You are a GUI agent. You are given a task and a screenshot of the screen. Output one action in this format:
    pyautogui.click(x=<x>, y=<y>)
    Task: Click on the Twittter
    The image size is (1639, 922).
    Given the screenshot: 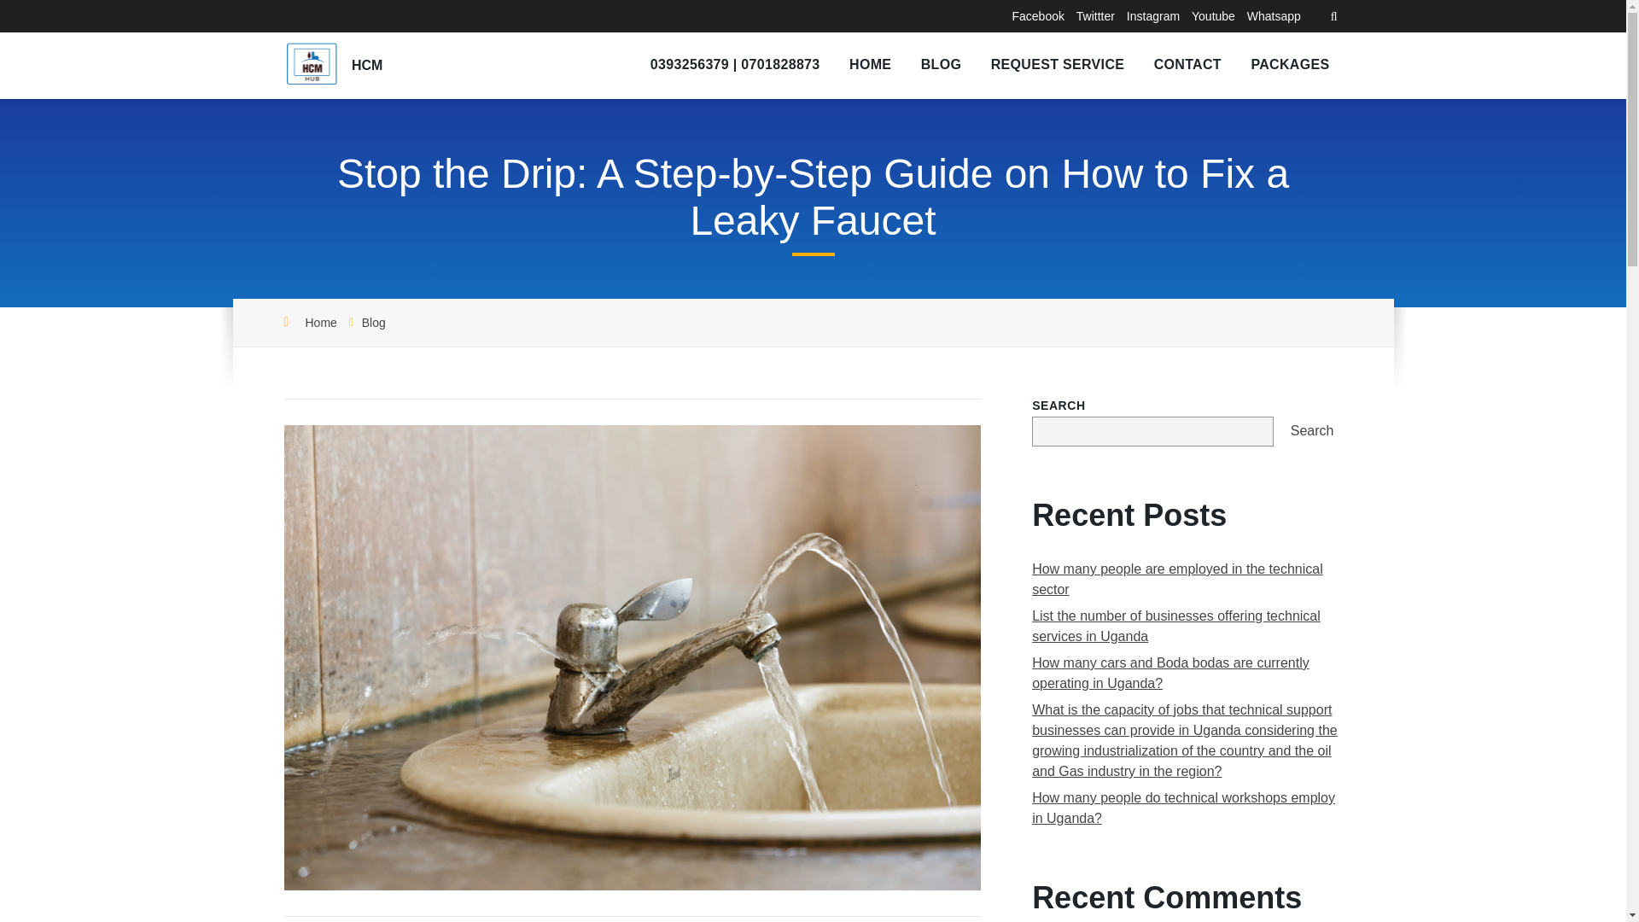 What is the action you would take?
    pyautogui.click(x=1095, y=15)
    